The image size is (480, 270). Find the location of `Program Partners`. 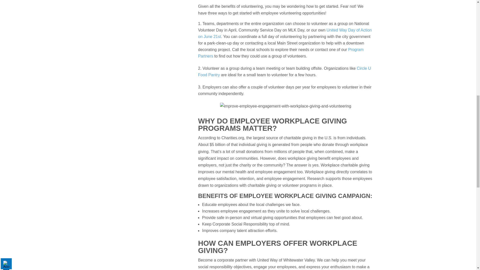

Program Partners is located at coordinates (280, 53).